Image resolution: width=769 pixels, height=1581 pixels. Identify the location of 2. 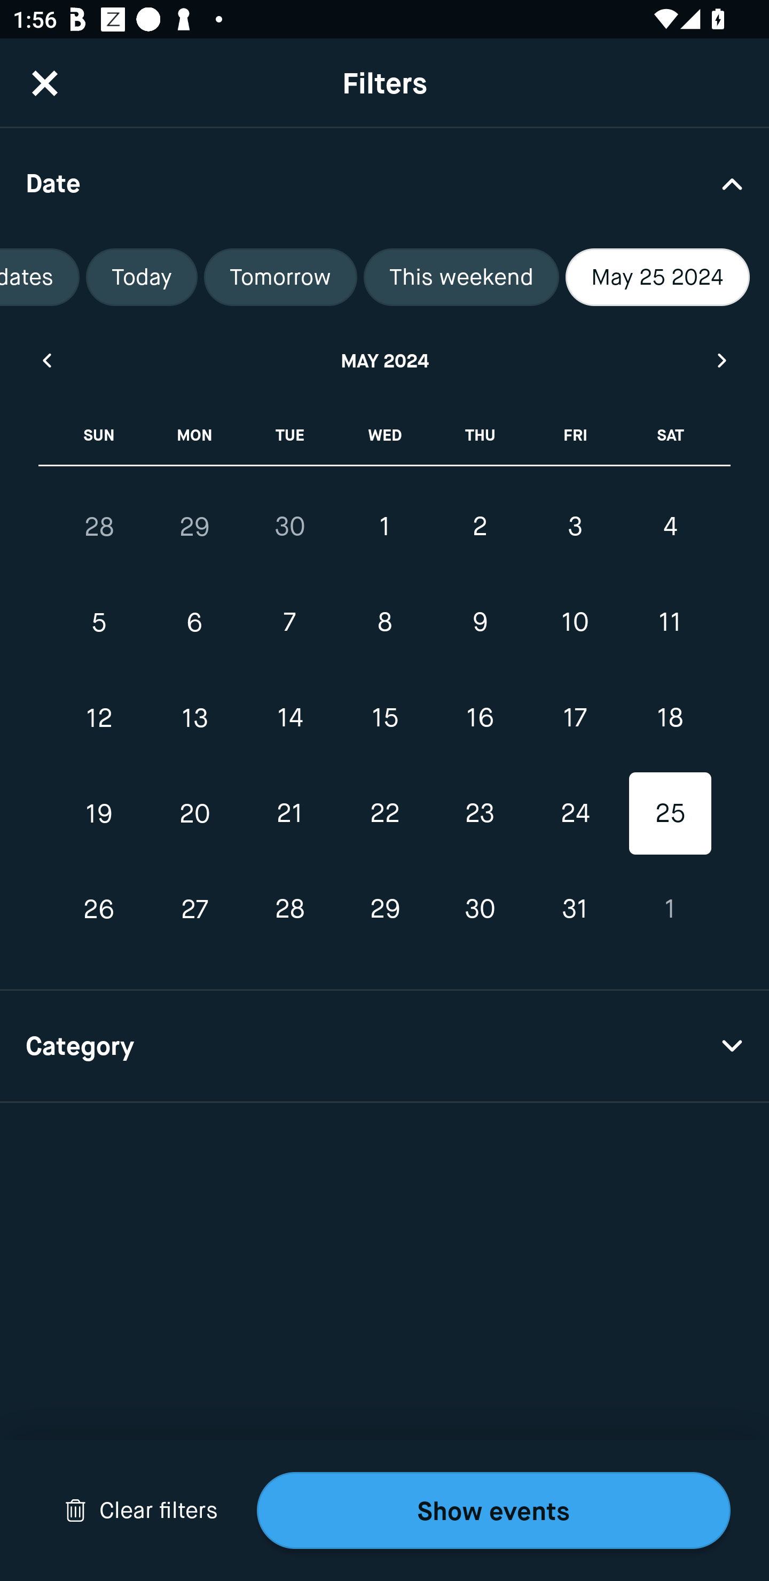
(480, 526).